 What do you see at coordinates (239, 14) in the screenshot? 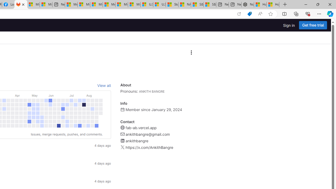
I see `Open in app` at bounding box center [239, 14].